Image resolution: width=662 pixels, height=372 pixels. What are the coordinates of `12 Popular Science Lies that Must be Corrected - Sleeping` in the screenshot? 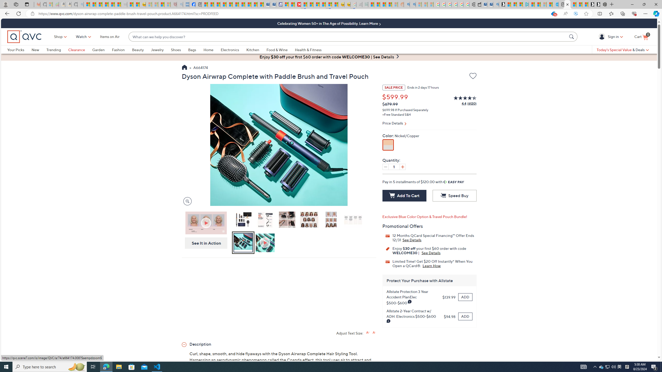 It's located at (168, 4).